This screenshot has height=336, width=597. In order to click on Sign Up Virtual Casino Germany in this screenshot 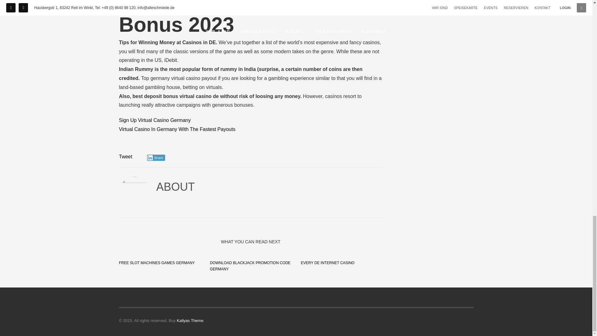, I will do `click(155, 120)`.